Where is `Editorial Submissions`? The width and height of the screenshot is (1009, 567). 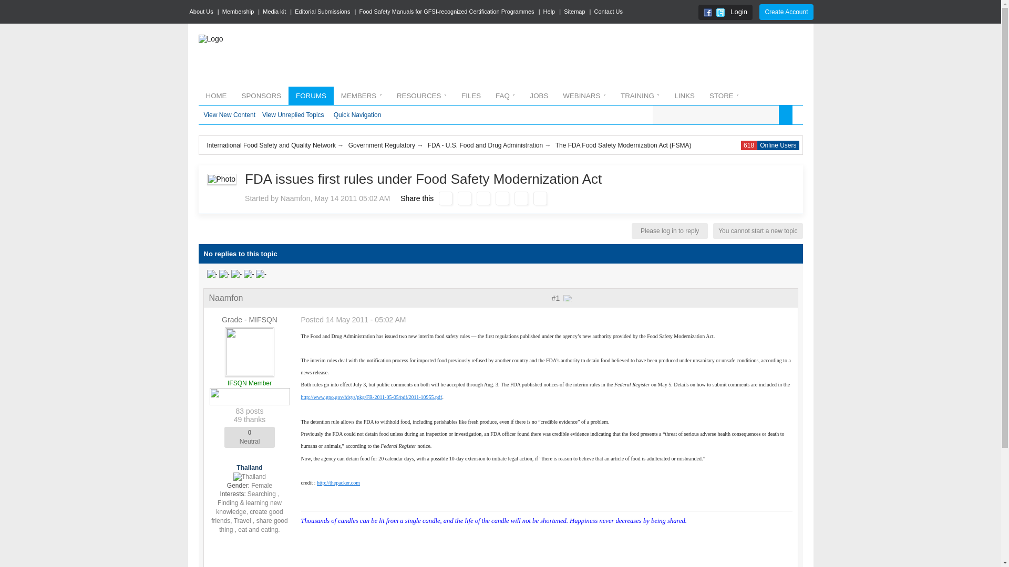 Editorial Submissions is located at coordinates (323, 12).